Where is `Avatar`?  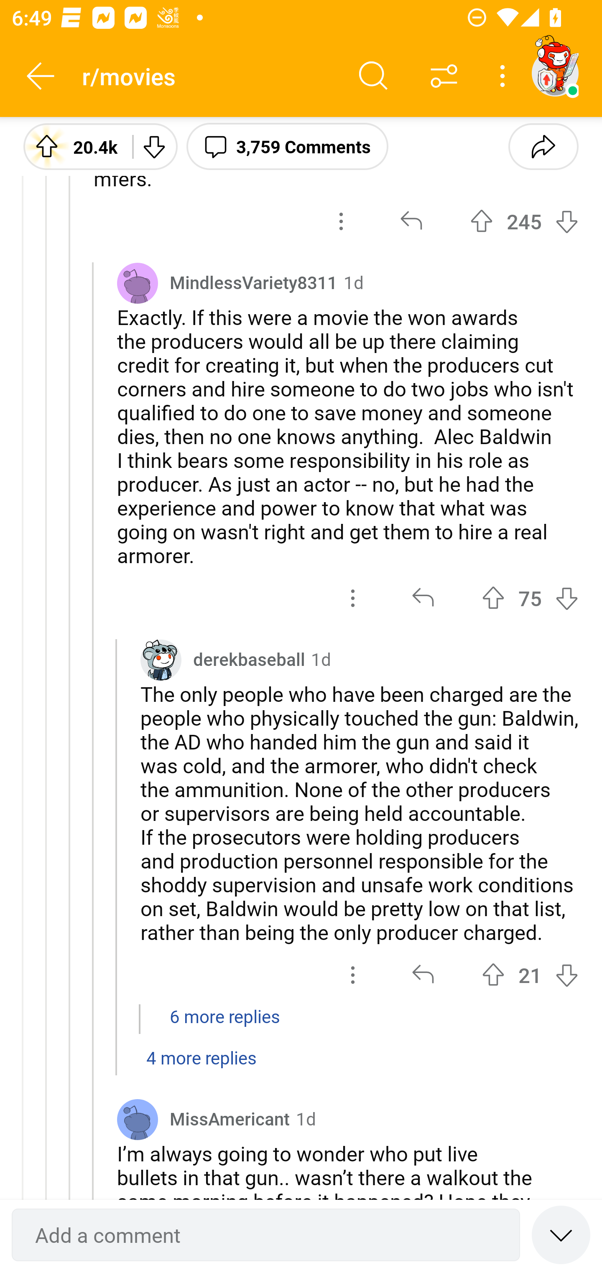 Avatar is located at coordinates (137, 283).